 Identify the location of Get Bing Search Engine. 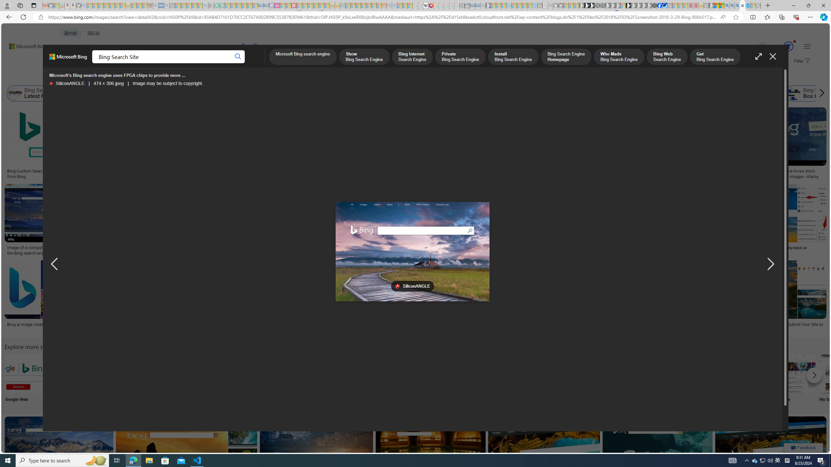
(715, 57).